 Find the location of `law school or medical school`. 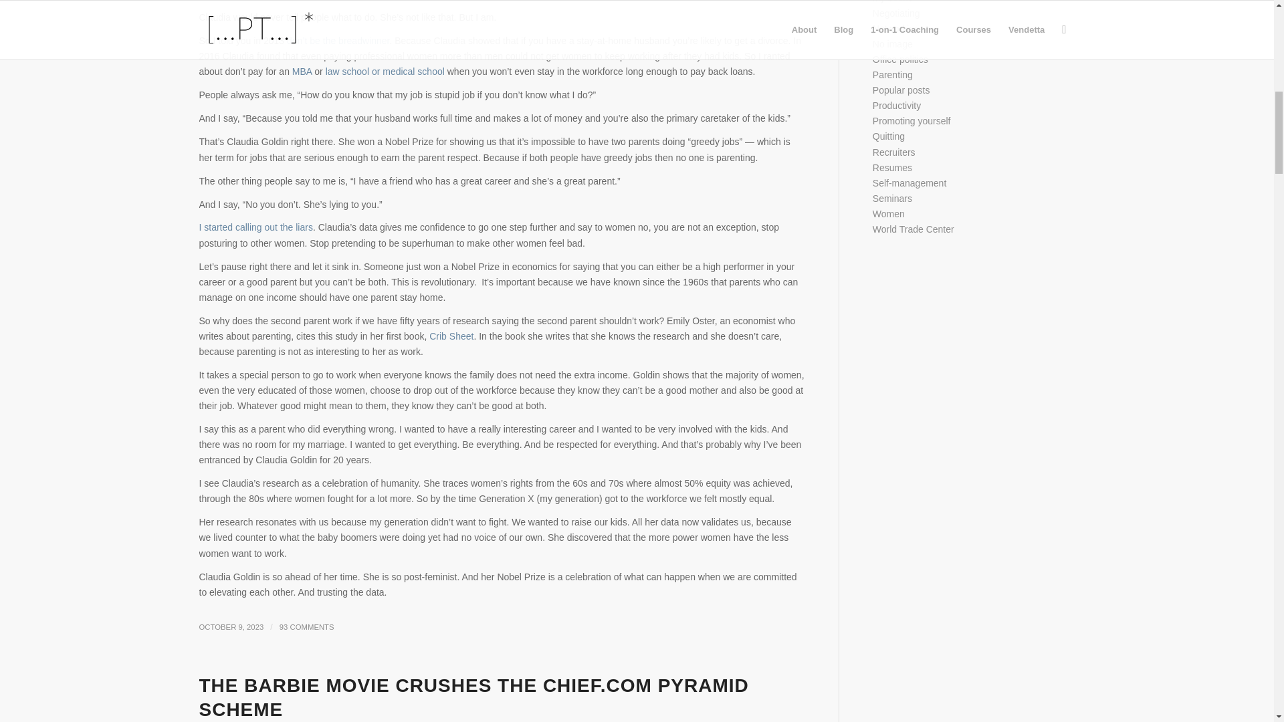

law school or medical school is located at coordinates (385, 71).